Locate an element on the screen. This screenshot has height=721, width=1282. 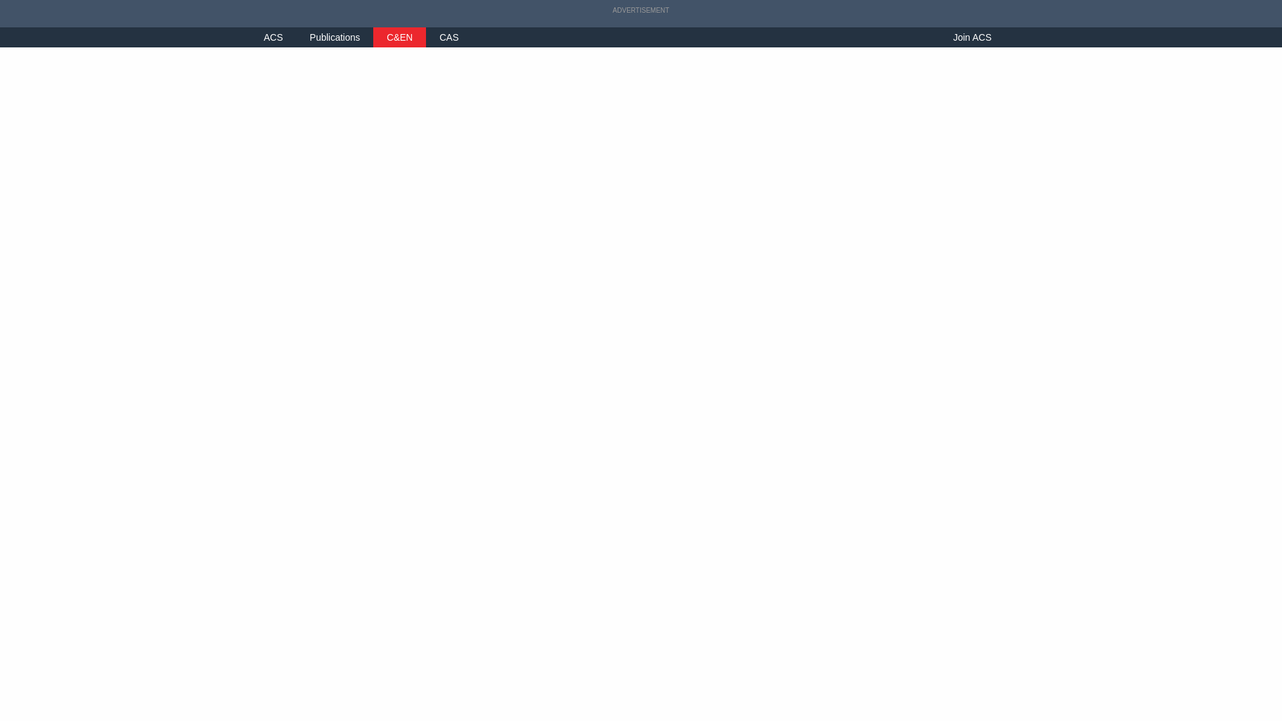
CAS is located at coordinates (449, 37).